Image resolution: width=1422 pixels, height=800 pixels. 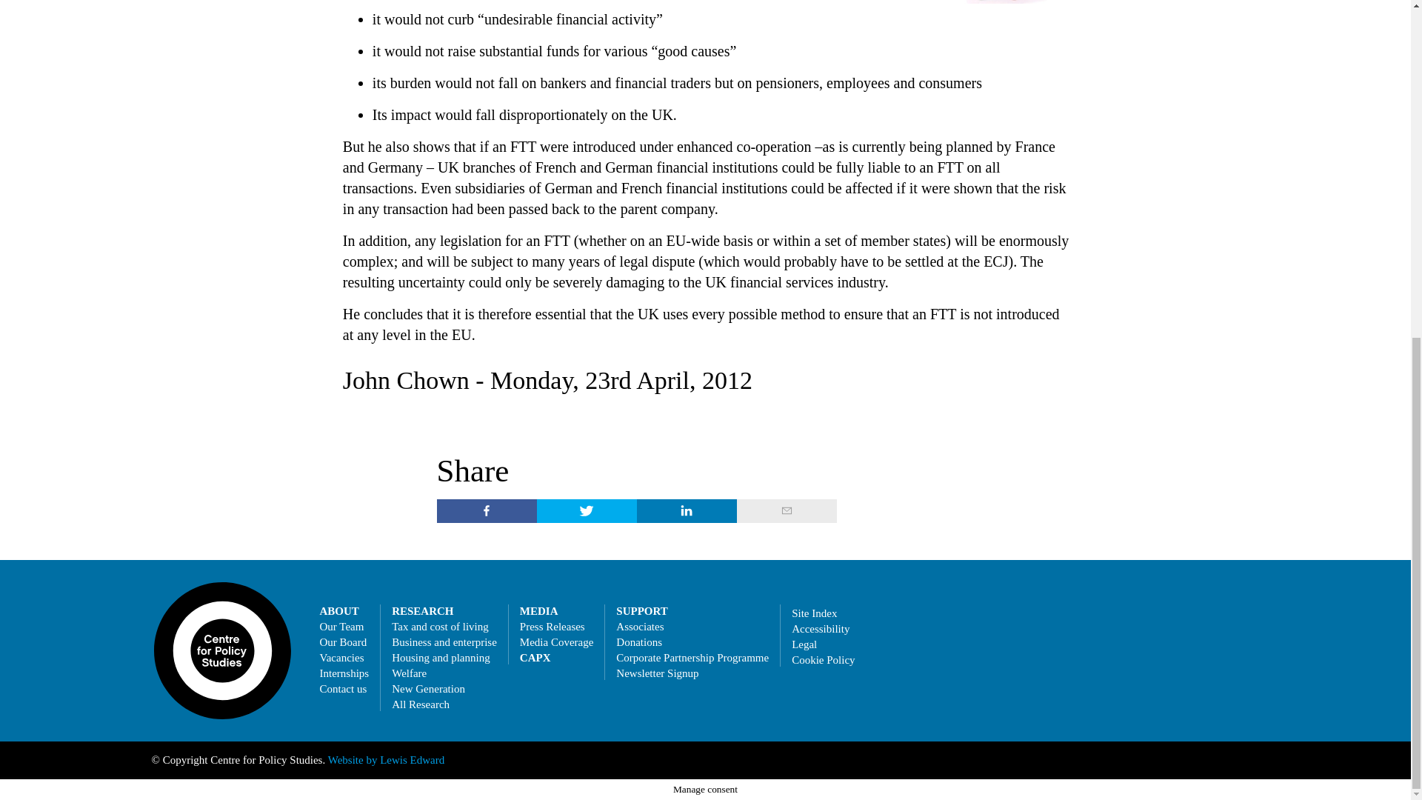 What do you see at coordinates (342, 627) in the screenshot?
I see `Our Team` at bounding box center [342, 627].